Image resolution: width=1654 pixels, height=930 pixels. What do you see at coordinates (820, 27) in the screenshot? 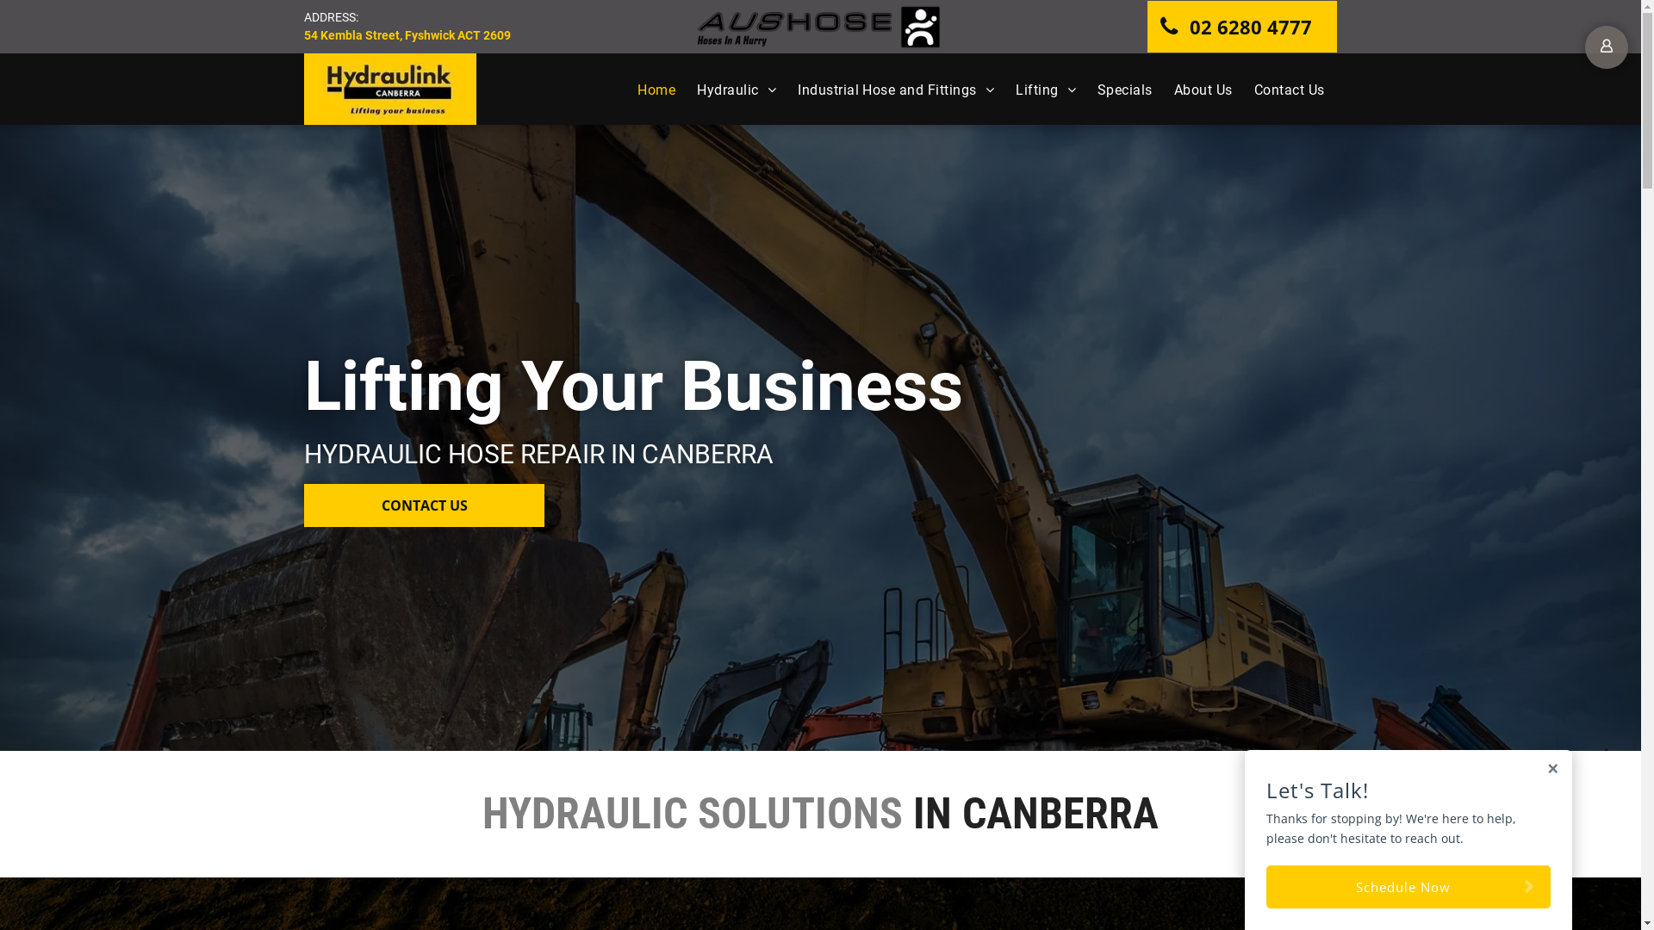
I see `AUSHOSE` at bounding box center [820, 27].